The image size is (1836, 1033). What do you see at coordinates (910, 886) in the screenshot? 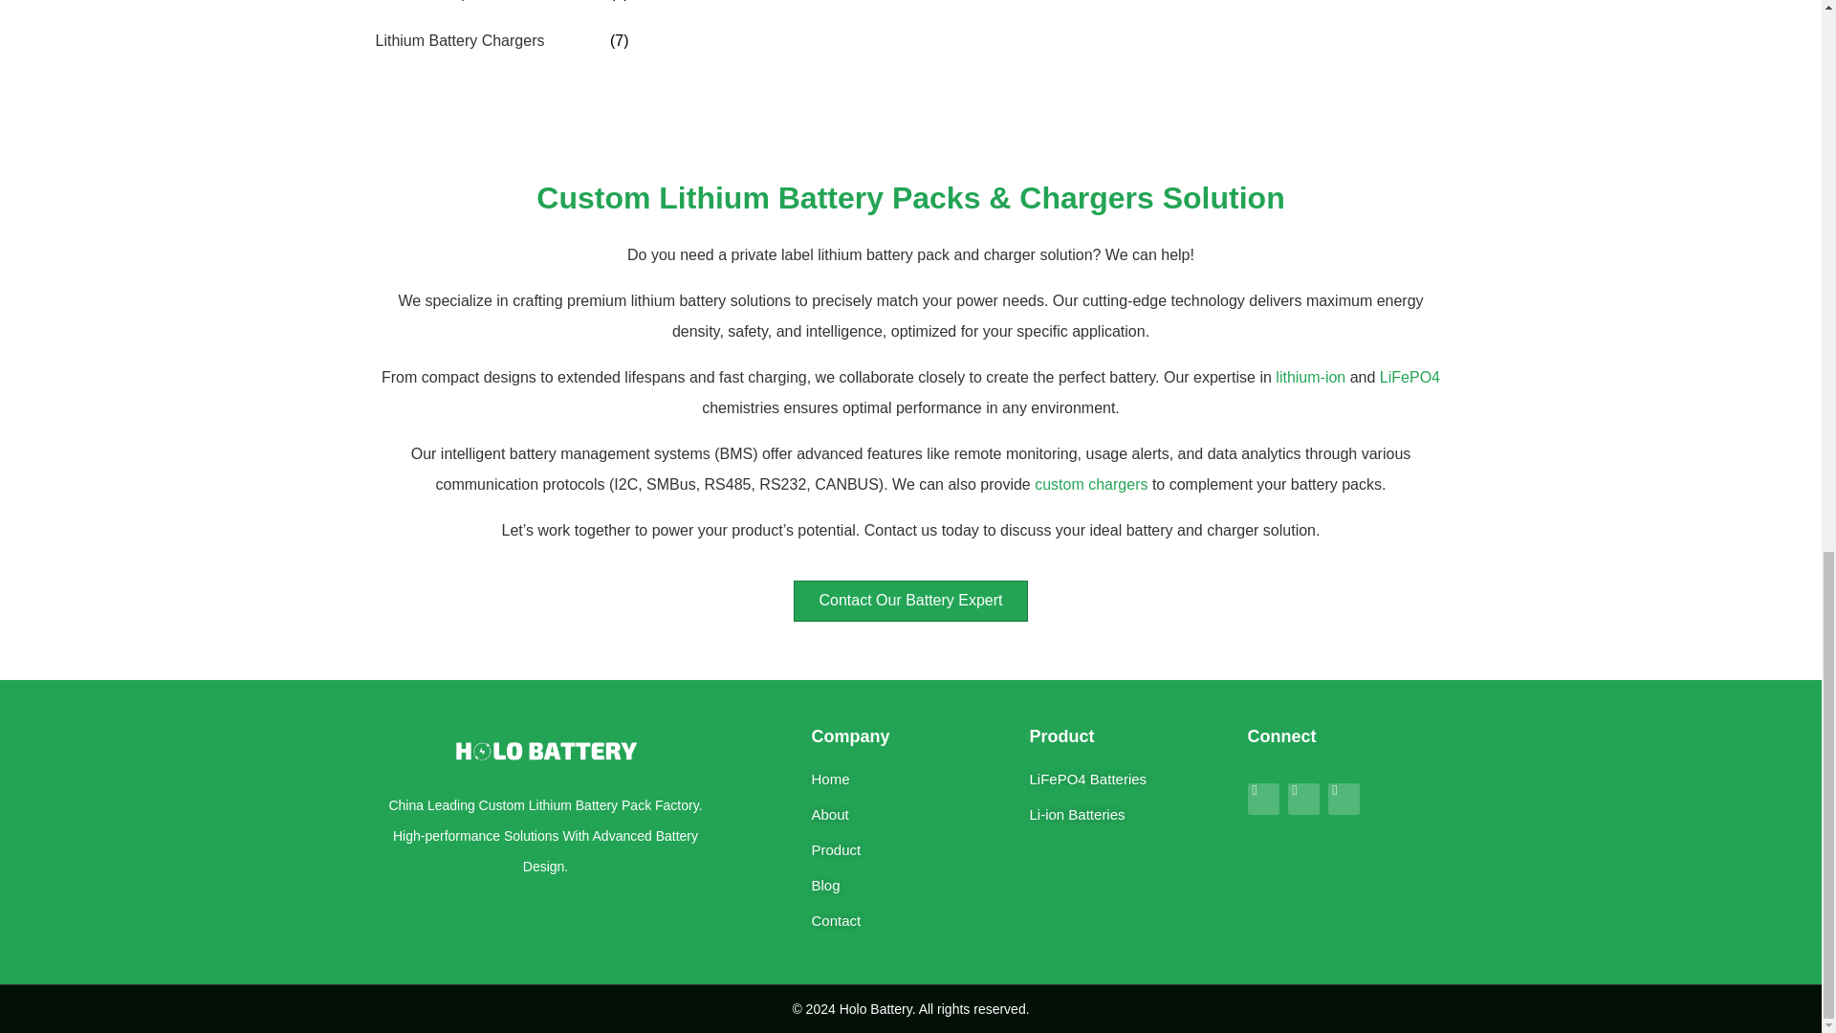
I see `Blog` at bounding box center [910, 886].